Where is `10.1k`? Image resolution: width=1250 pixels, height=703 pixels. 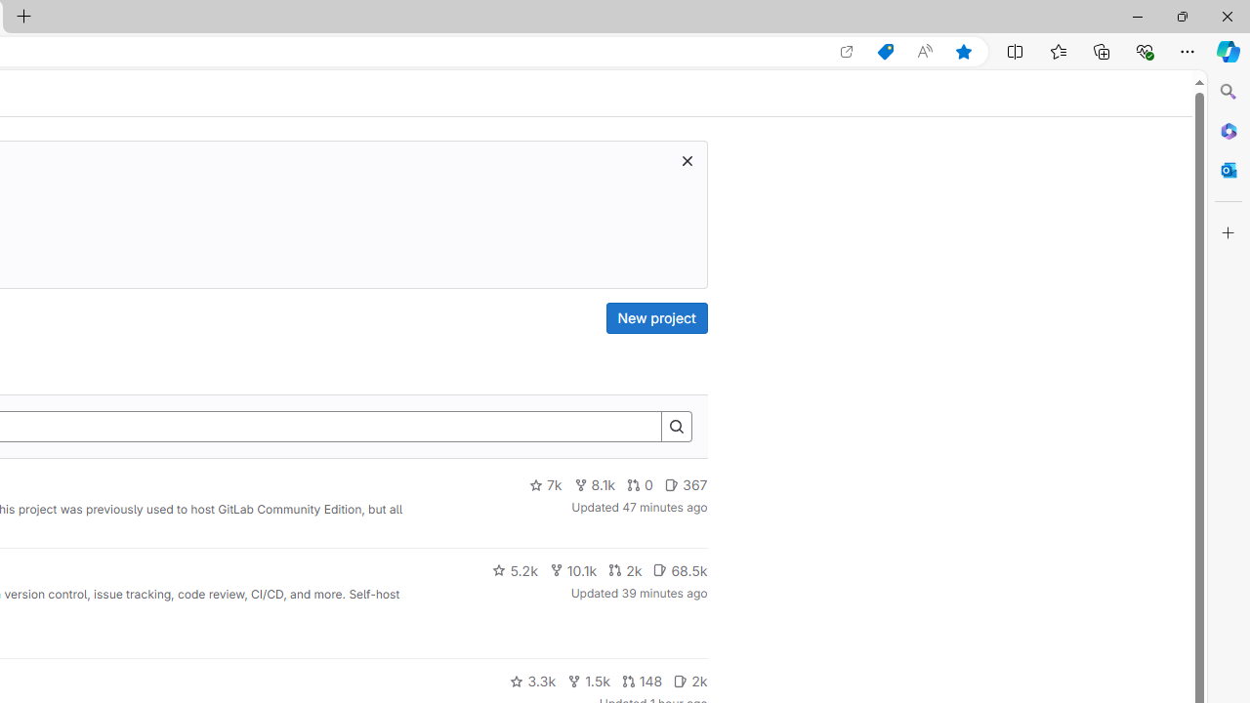 10.1k is located at coordinates (572, 570).